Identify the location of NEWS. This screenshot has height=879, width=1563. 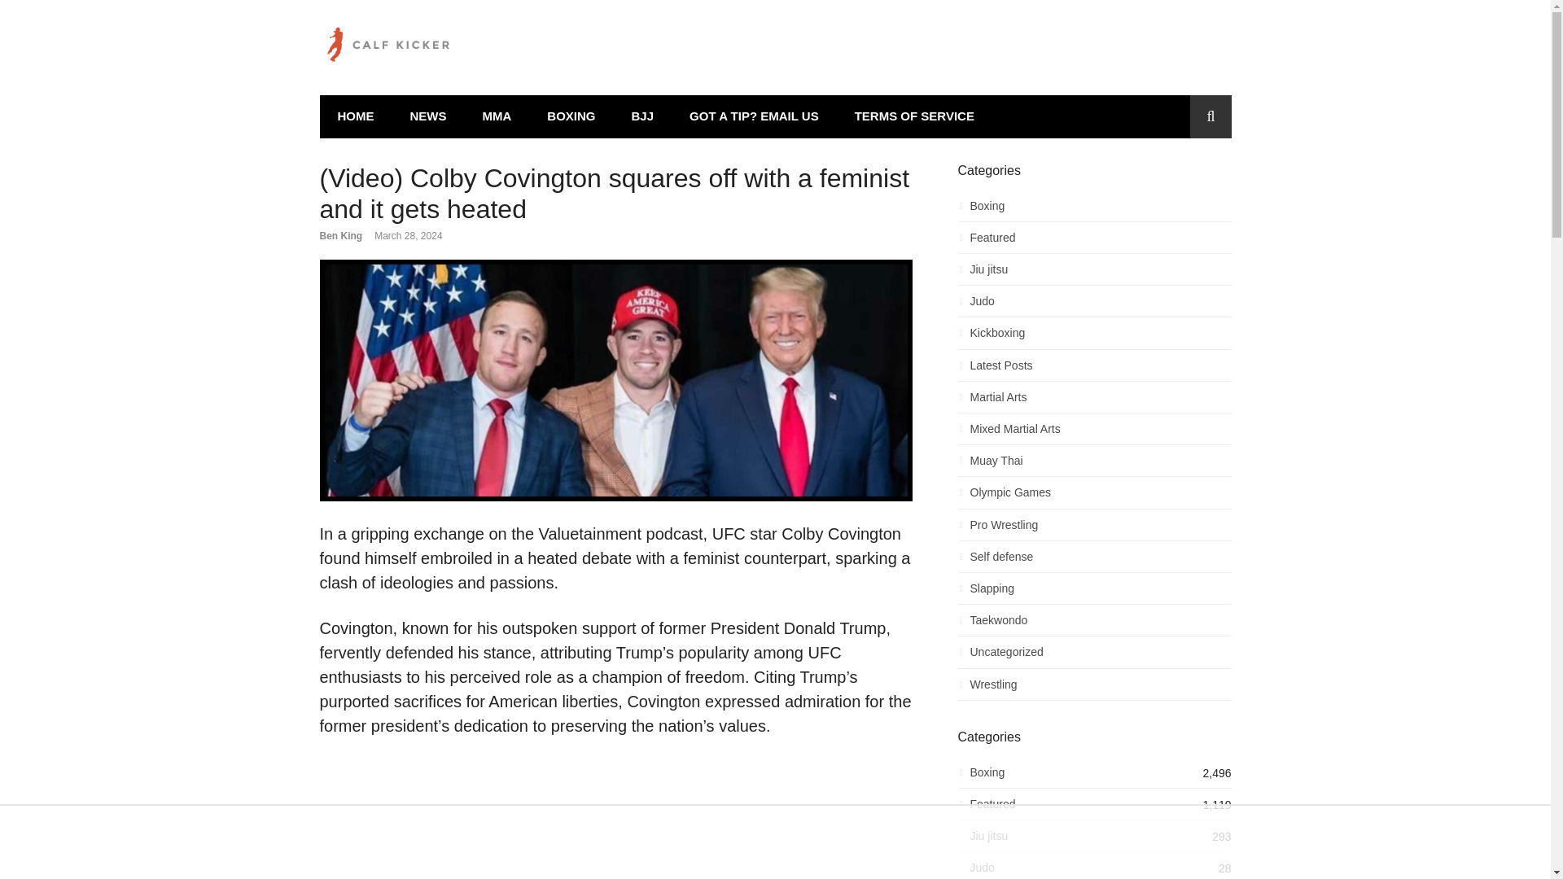
(428, 116).